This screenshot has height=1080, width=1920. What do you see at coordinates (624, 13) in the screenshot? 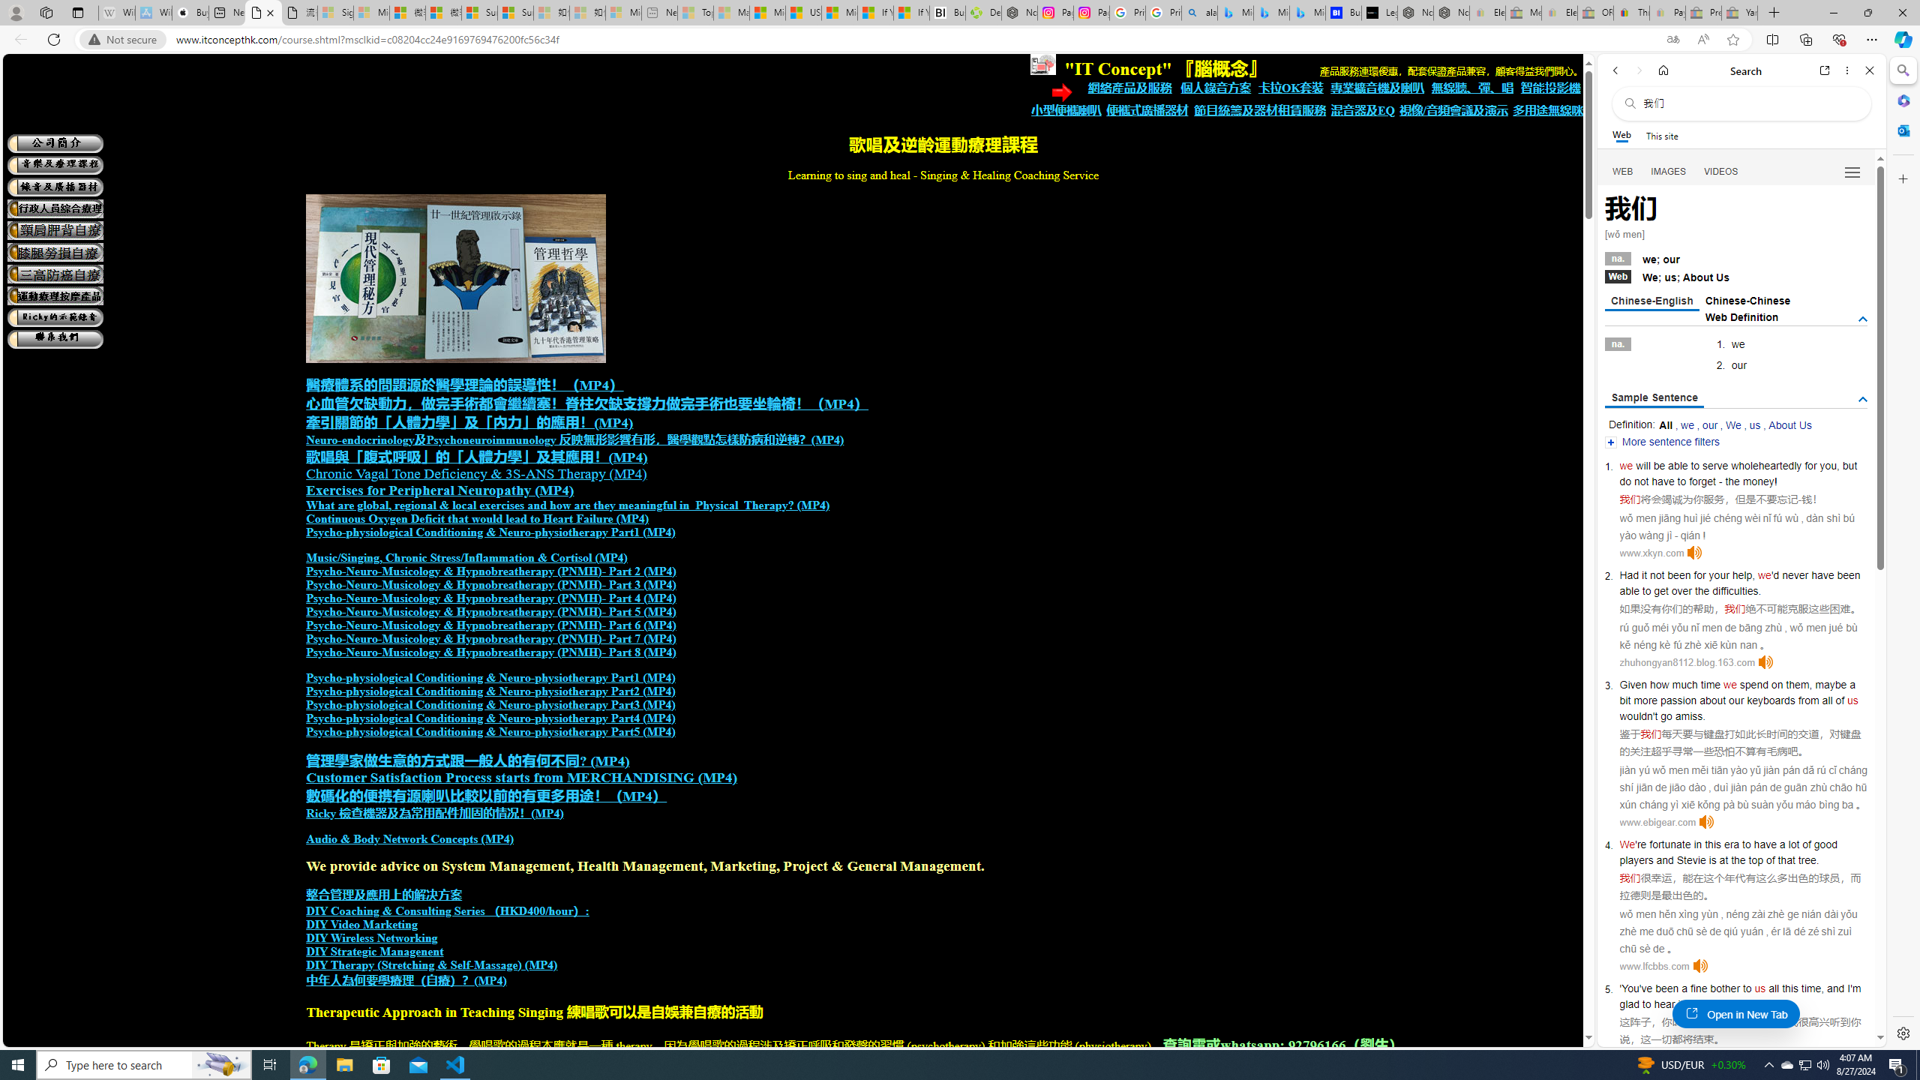
I see `Microsoft account | Account Checkup - Sleeping` at bounding box center [624, 13].